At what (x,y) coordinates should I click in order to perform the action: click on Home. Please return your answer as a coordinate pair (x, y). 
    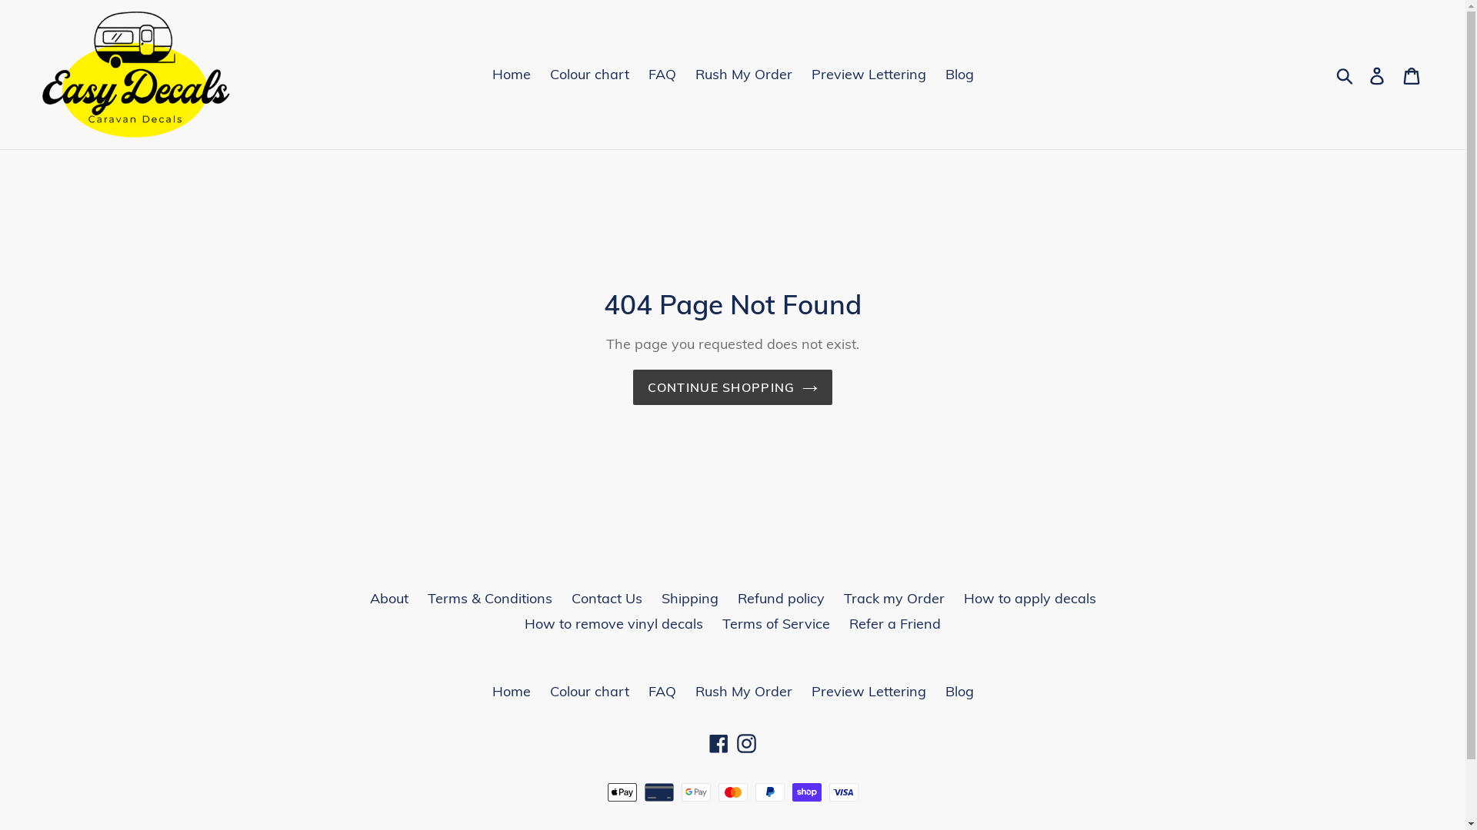
    Looking at the image, I should click on (512, 692).